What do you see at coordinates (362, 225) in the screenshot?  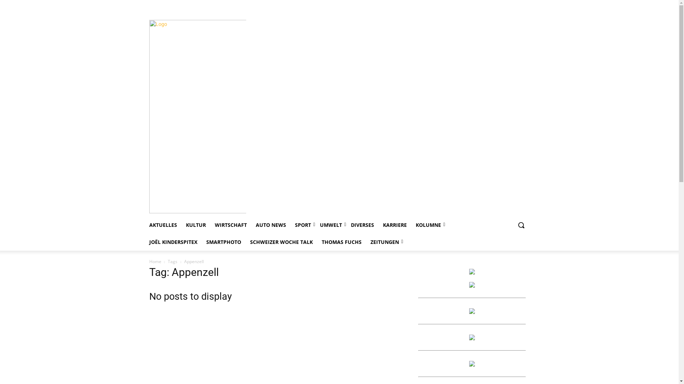 I see `DIVERSES` at bounding box center [362, 225].